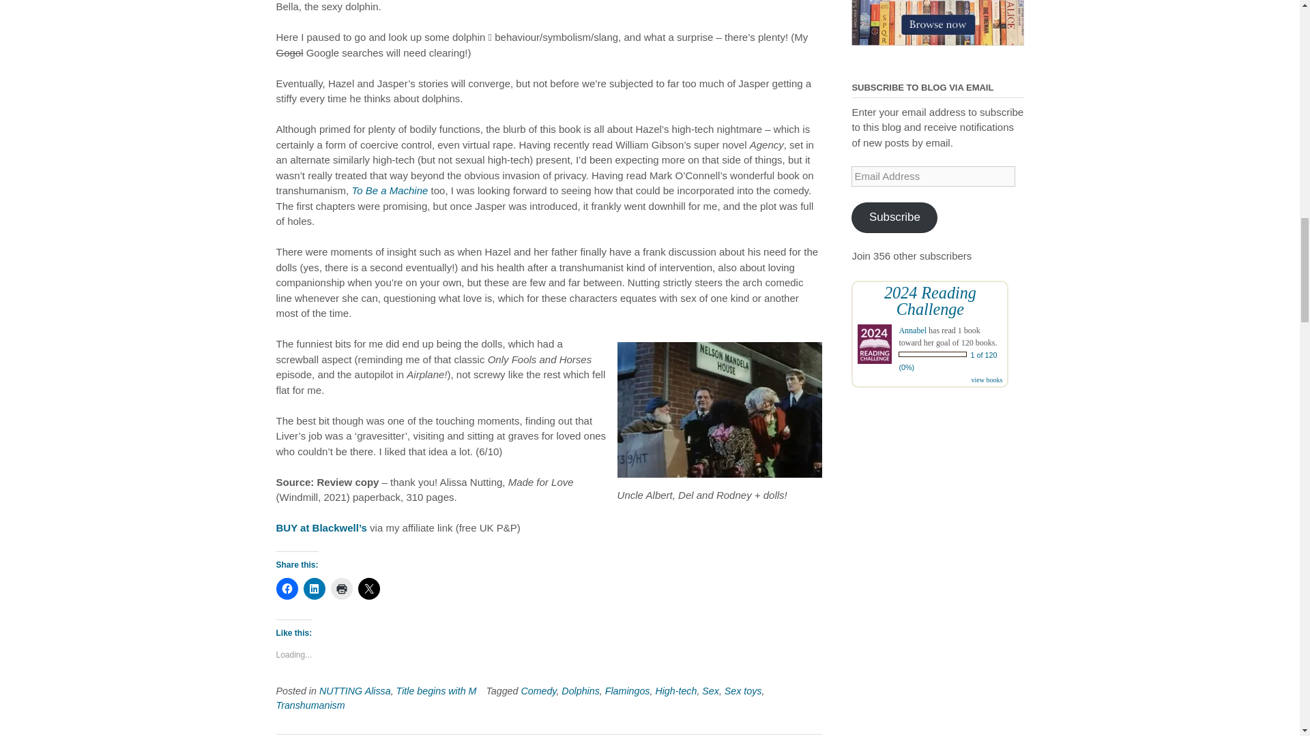 Image resolution: width=1310 pixels, height=736 pixels. I want to click on Dolphins, so click(580, 690).